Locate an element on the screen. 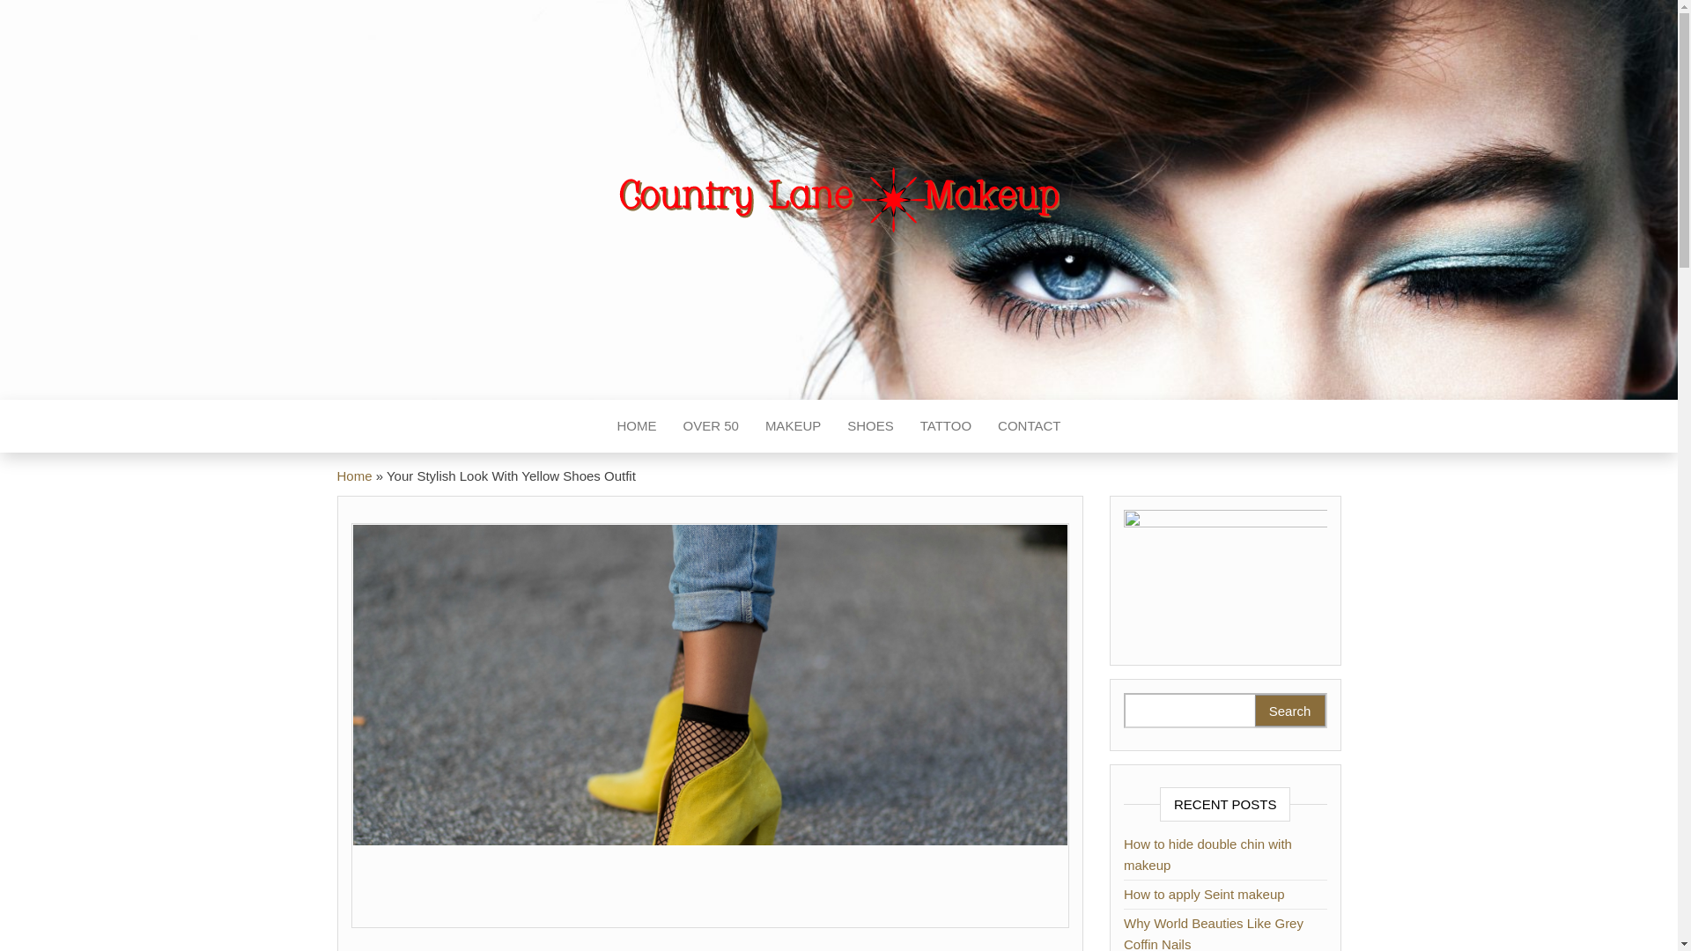 The width and height of the screenshot is (1691, 951). Over 50 is located at coordinates (710, 426).